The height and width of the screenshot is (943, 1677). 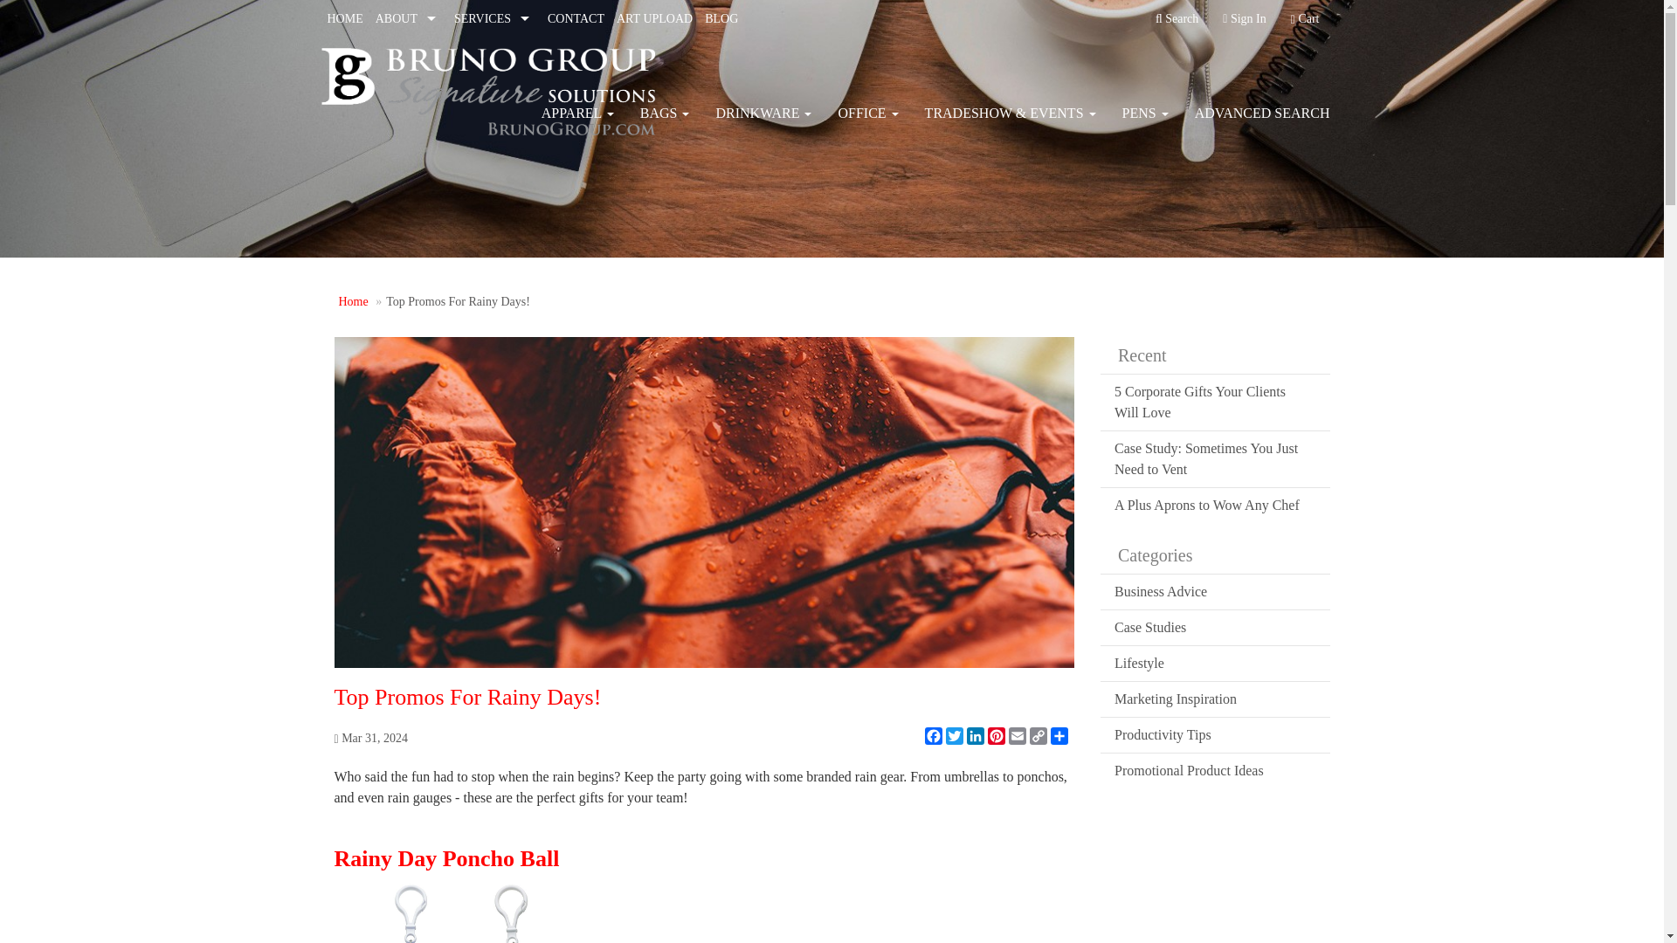 What do you see at coordinates (494, 19) in the screenshot?
I see `SERVICES` at bounding box center [494, 19].